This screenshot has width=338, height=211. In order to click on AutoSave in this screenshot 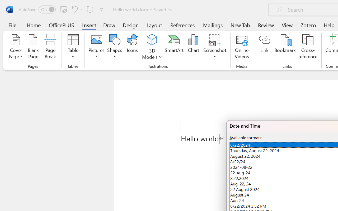, I will do `click(37, 9)`.